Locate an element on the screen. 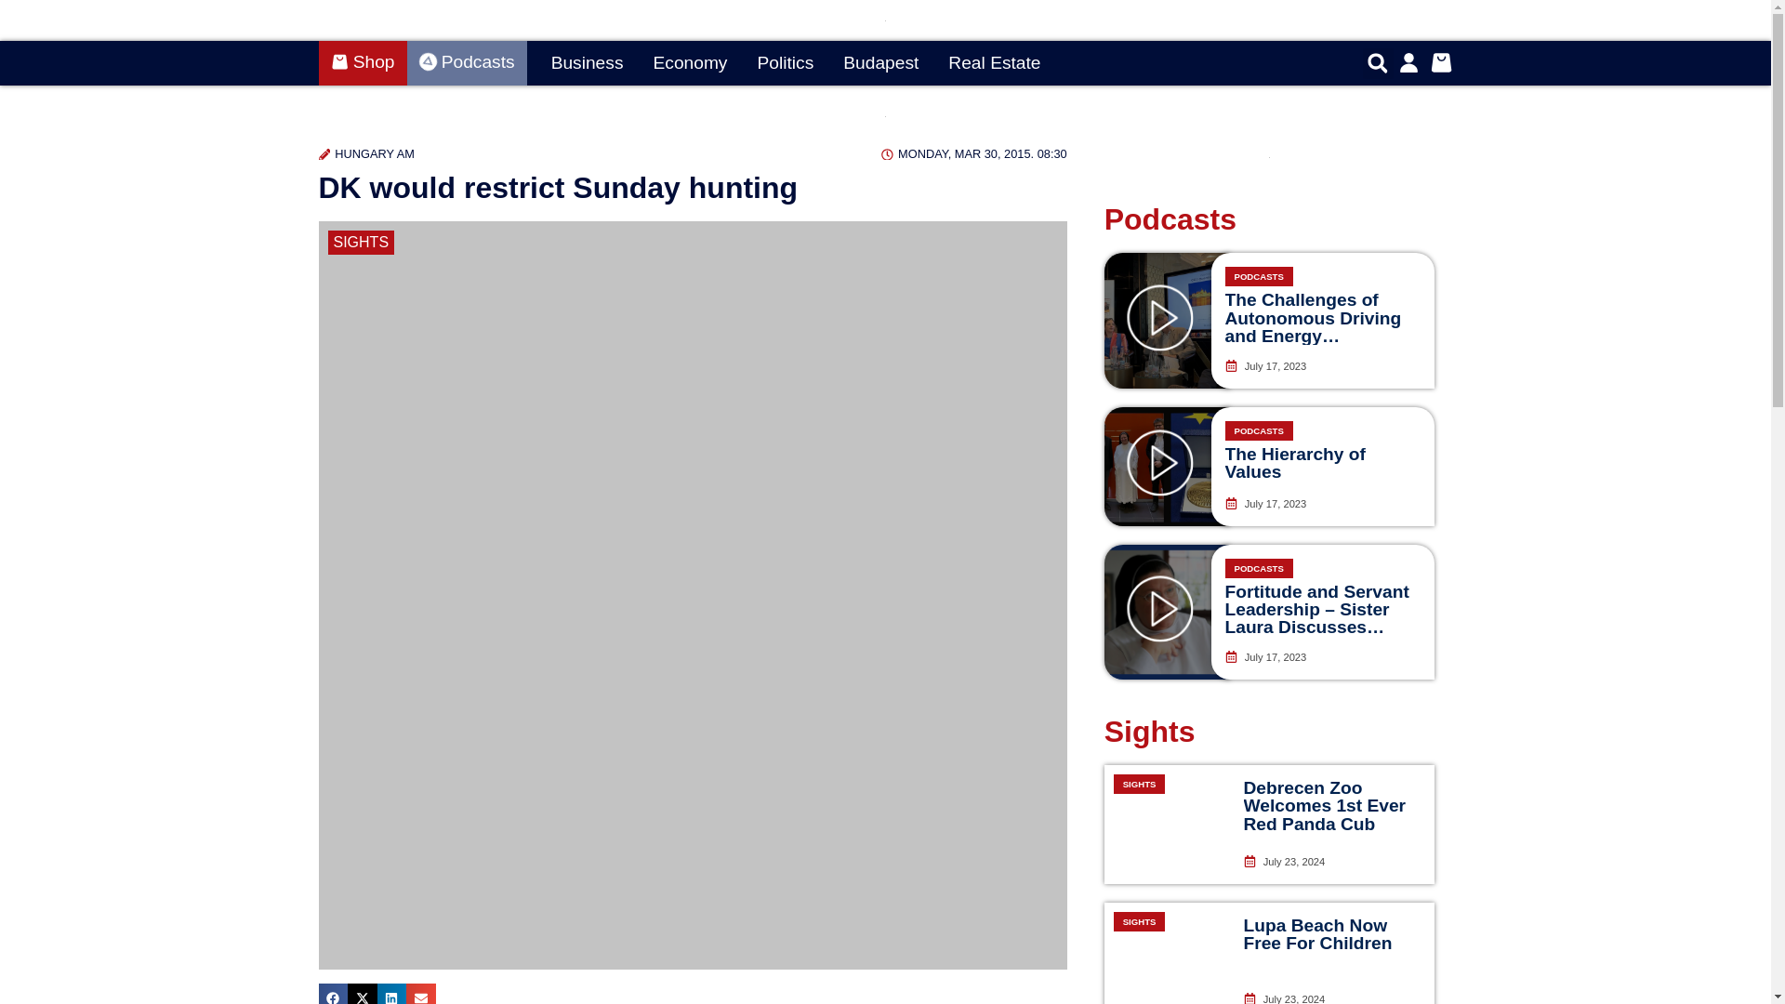  Business is located at coordinates (588, 63).